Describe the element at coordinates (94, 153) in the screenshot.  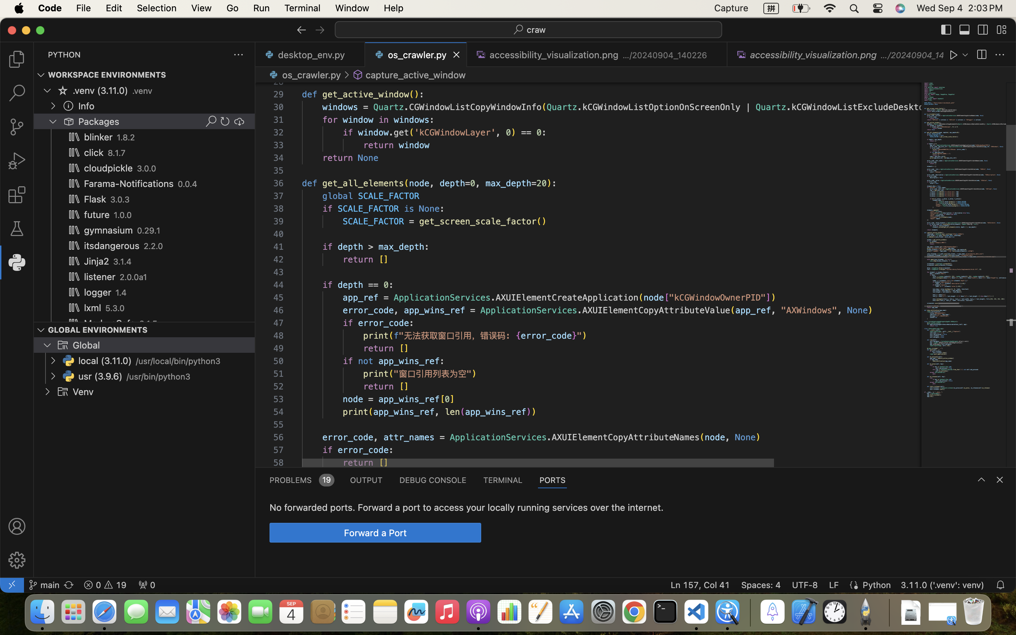
I see `click` at that location.